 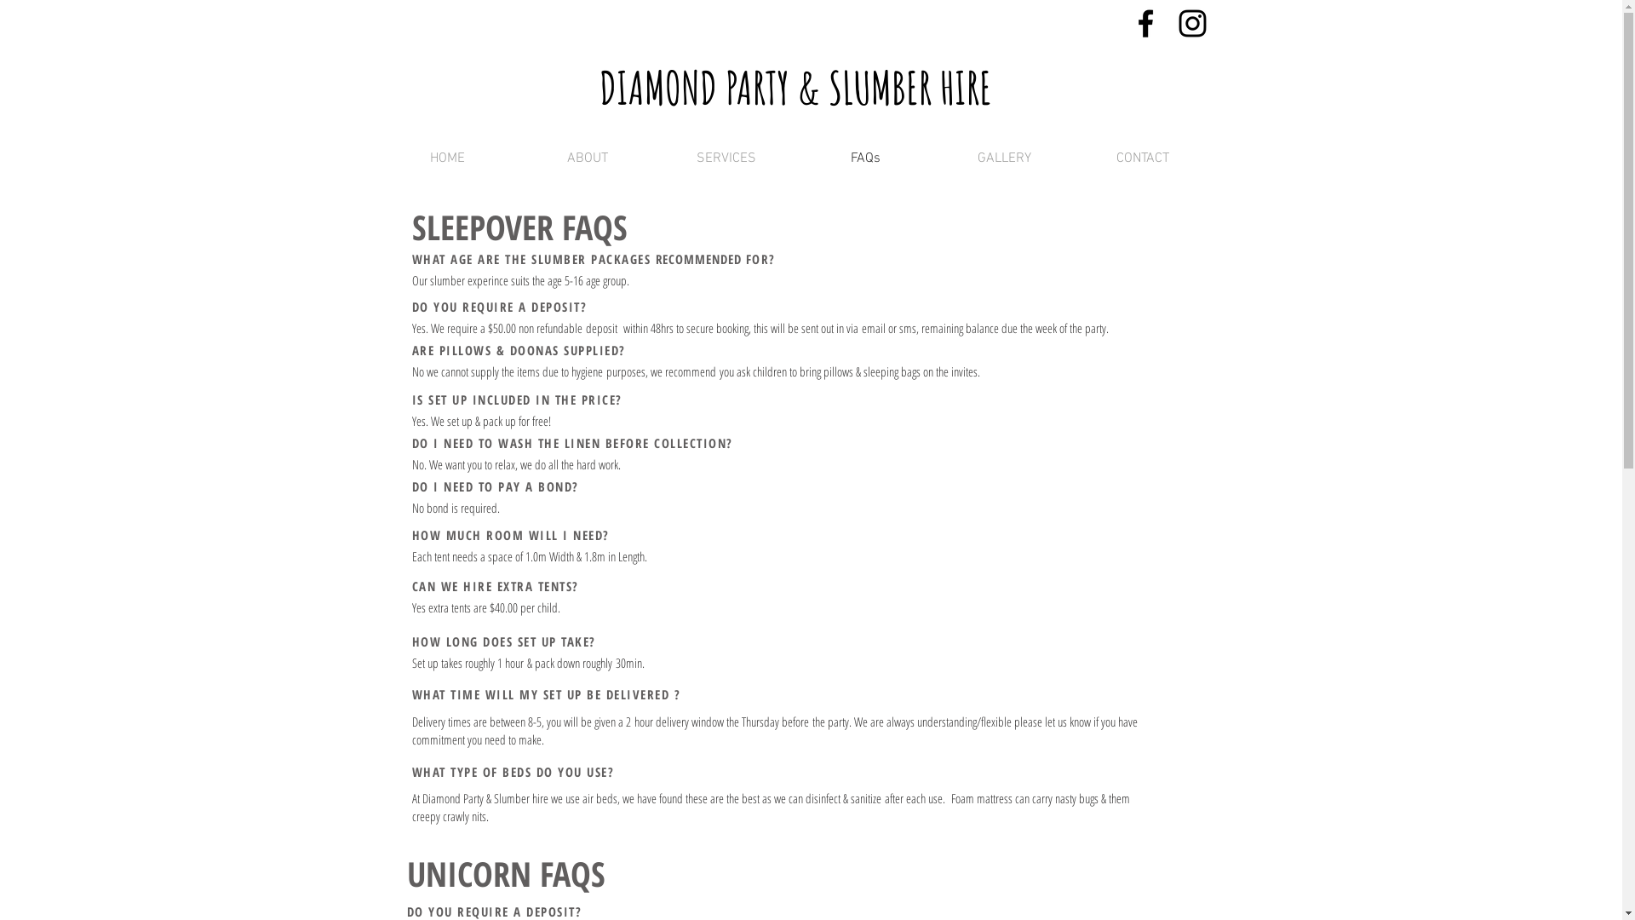 I want to click on DIAMOND PARTY & SLUMBER HIRE, so click(x=795, y=87).